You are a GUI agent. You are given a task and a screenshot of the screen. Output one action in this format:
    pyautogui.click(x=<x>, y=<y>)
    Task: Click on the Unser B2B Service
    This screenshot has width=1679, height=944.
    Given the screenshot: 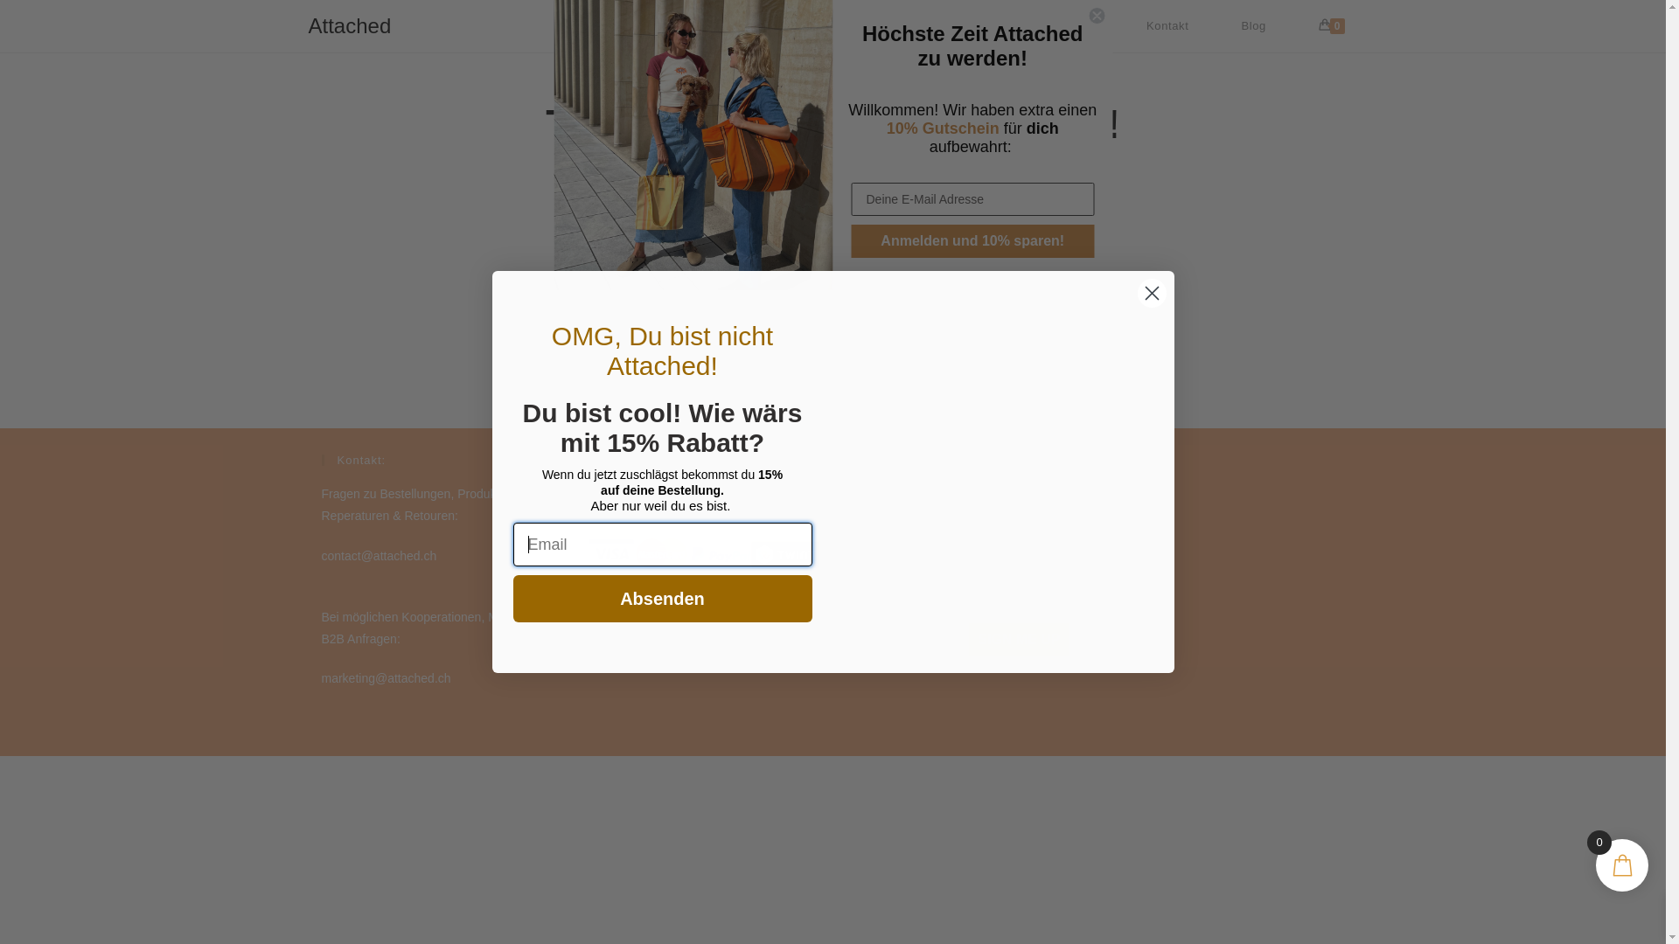 What is the action you would take?
    pyautogui.click(x=880, y=26)
    